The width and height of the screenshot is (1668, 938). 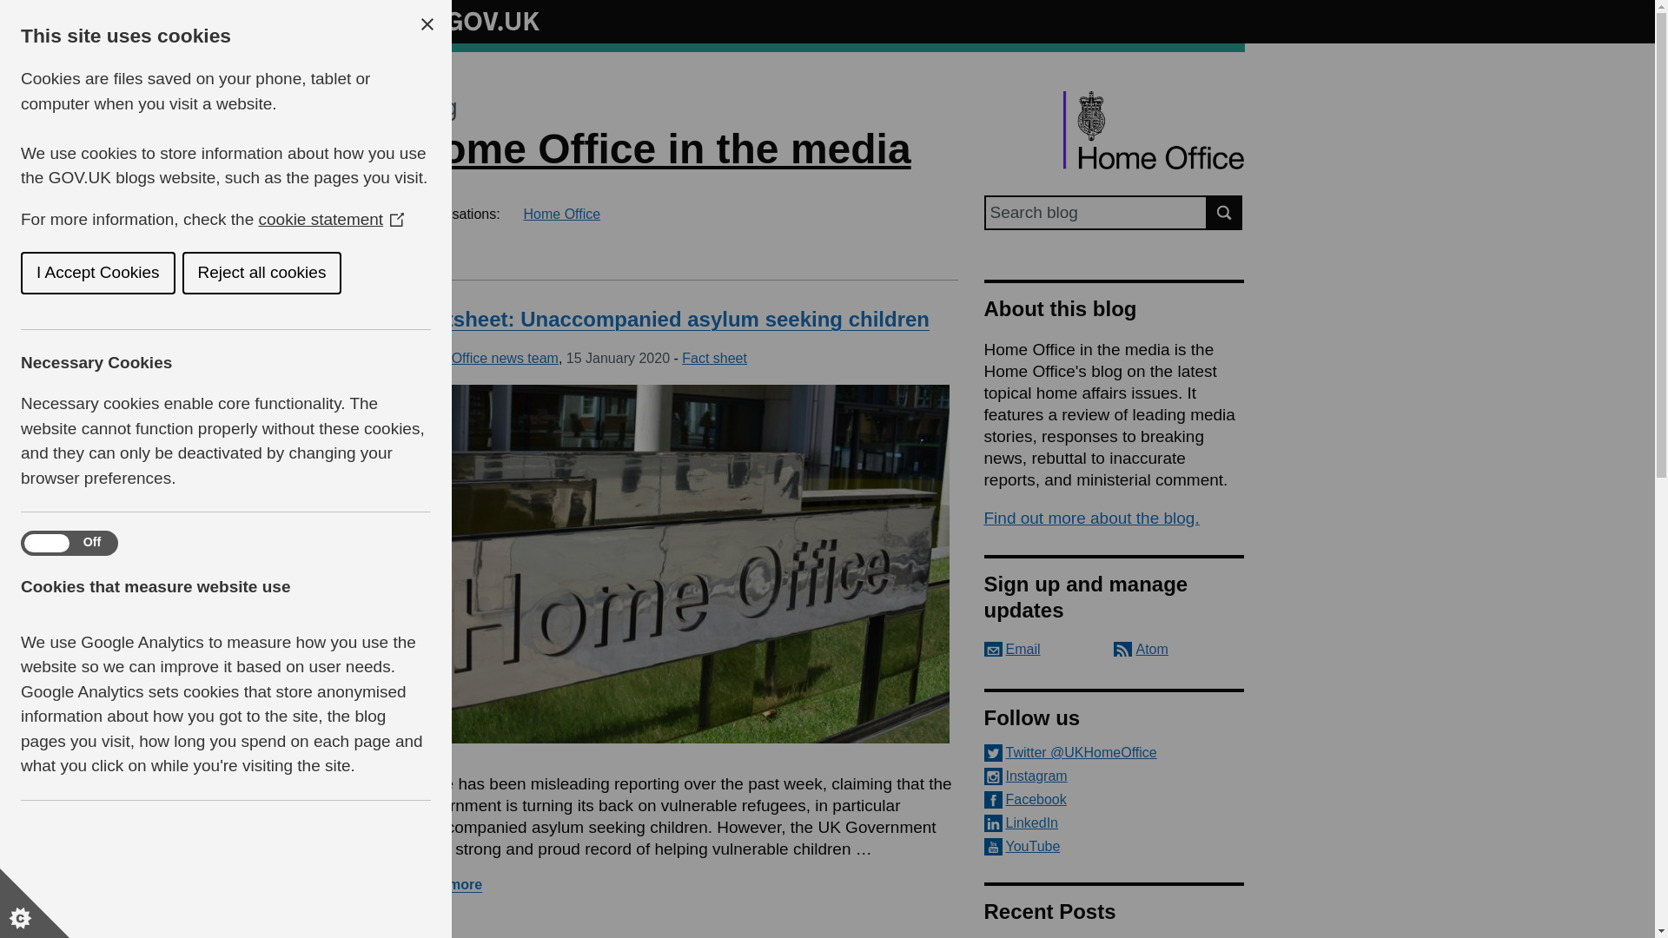 I want to click on Posts by Home Office news team, so click(x=483, y=358).